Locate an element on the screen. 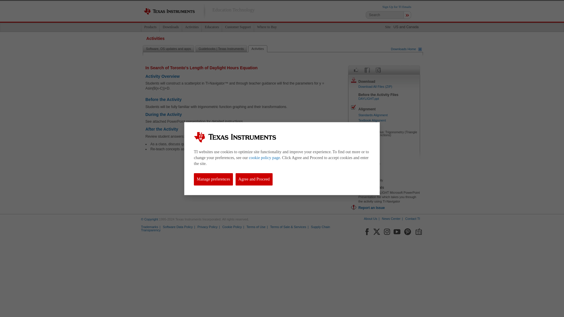 The width and height of the screenshot is (564, 317). Downloads is located at coordinates (170, 27).